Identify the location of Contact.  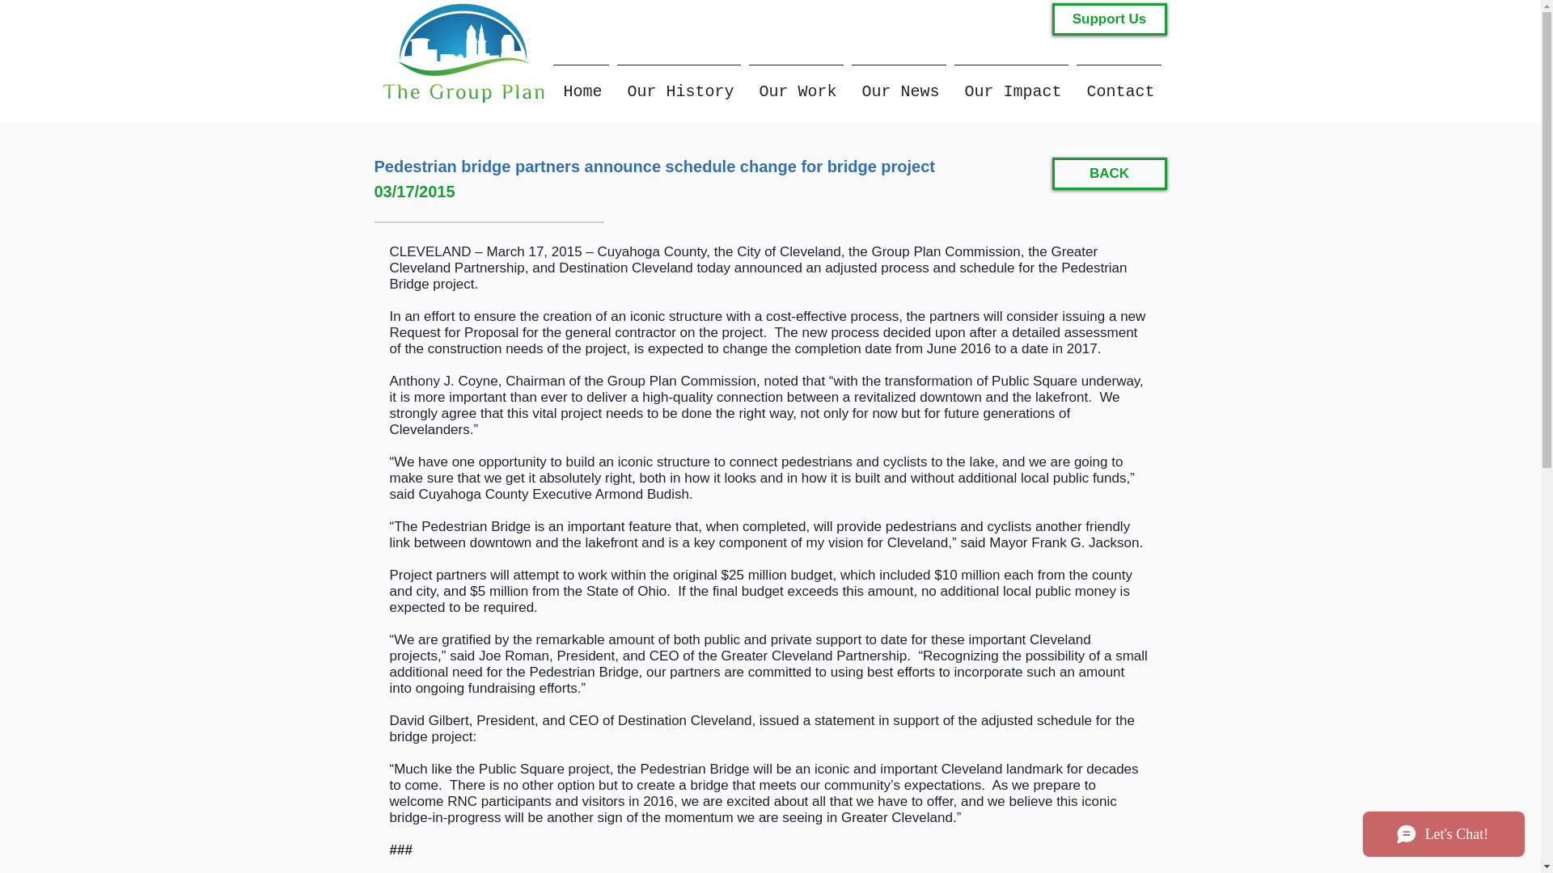
(1119, 84).